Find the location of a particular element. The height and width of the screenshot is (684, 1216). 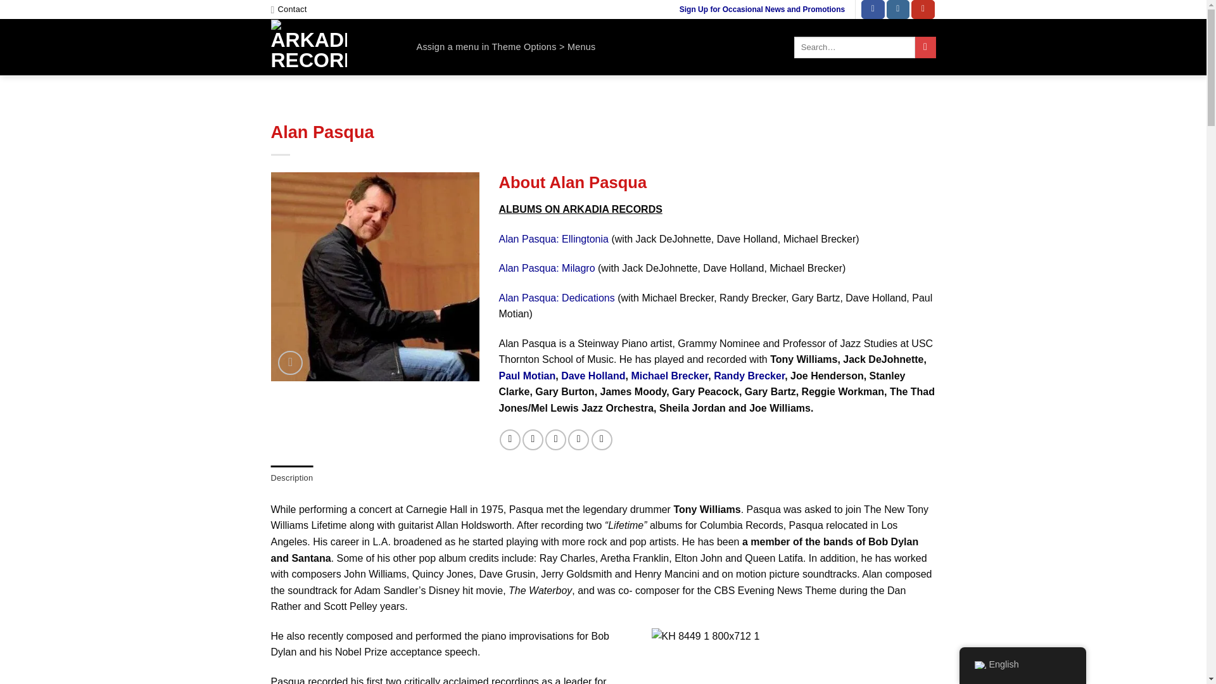

Contact is located at coordinates (289, 9).